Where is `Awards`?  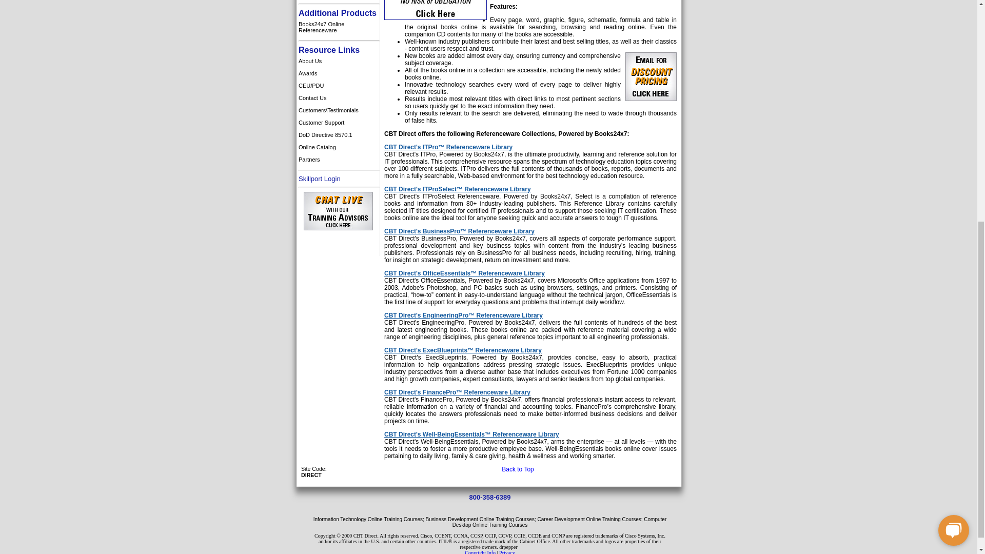
Awards is located at coordinates (339, 73).